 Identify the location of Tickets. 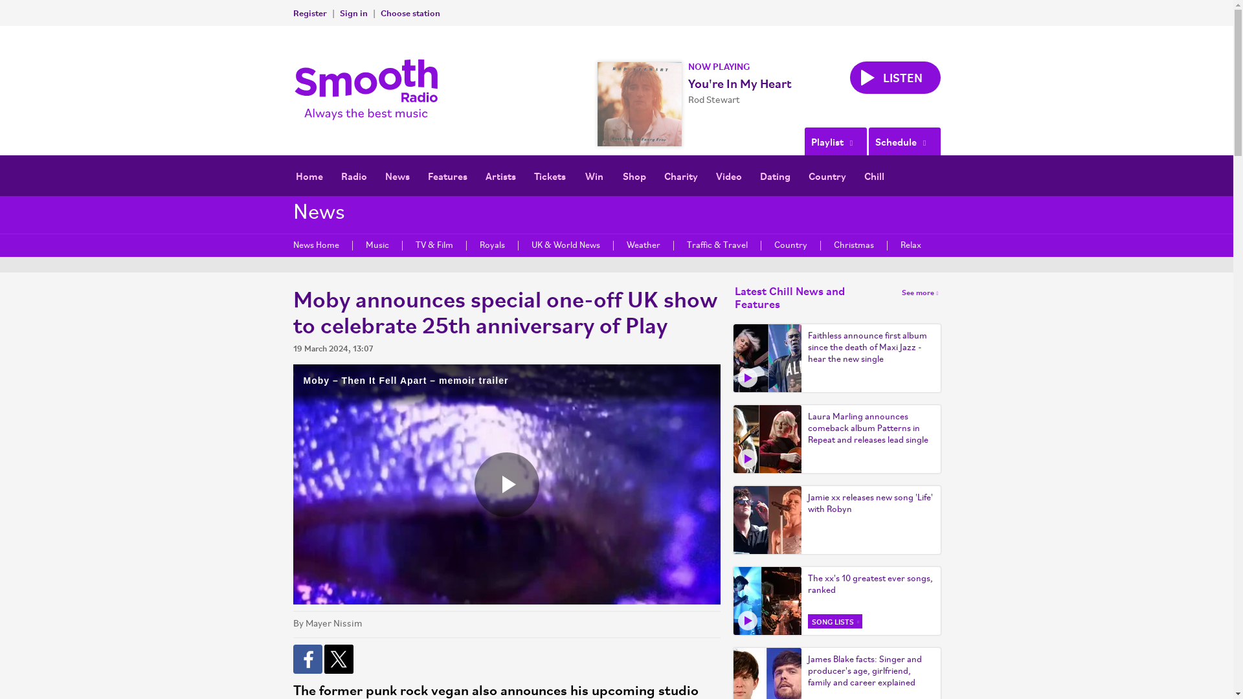
(549, 175).